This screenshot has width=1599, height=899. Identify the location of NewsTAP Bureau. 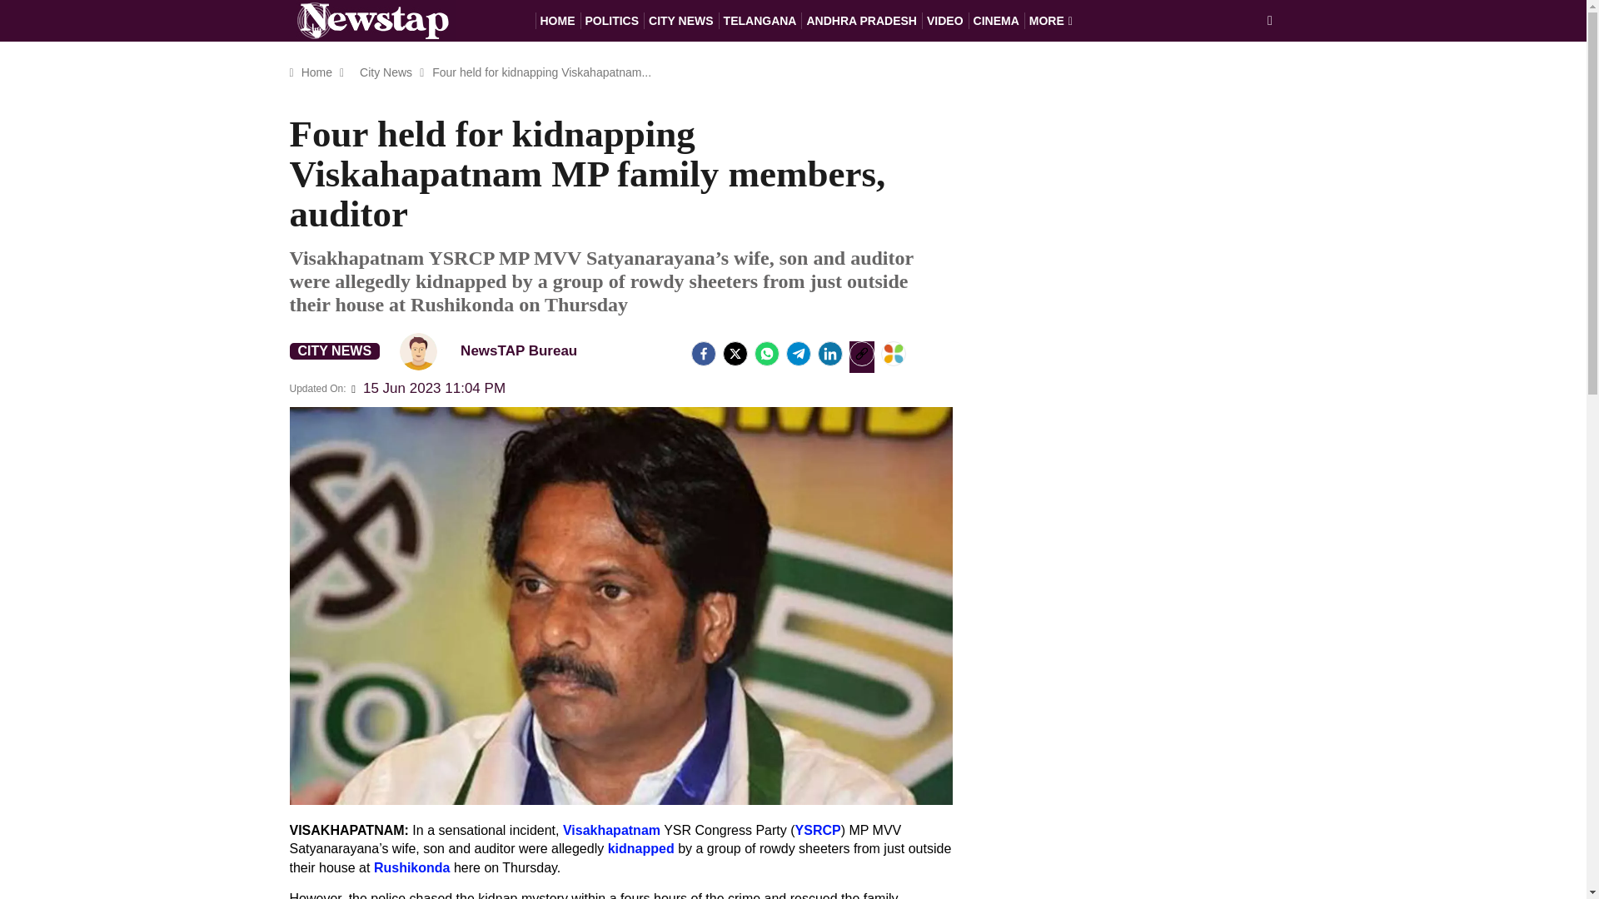
(418, 351).